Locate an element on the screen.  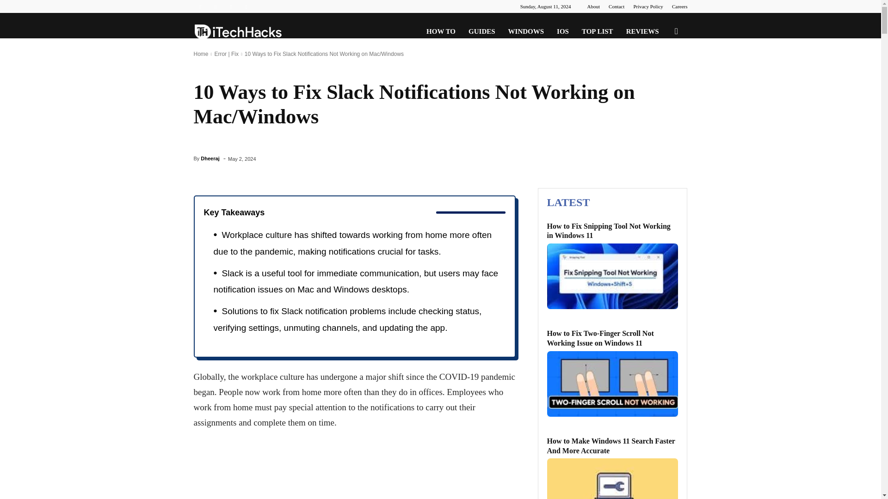
iTech Hacks is located at coordinates (238, 31).